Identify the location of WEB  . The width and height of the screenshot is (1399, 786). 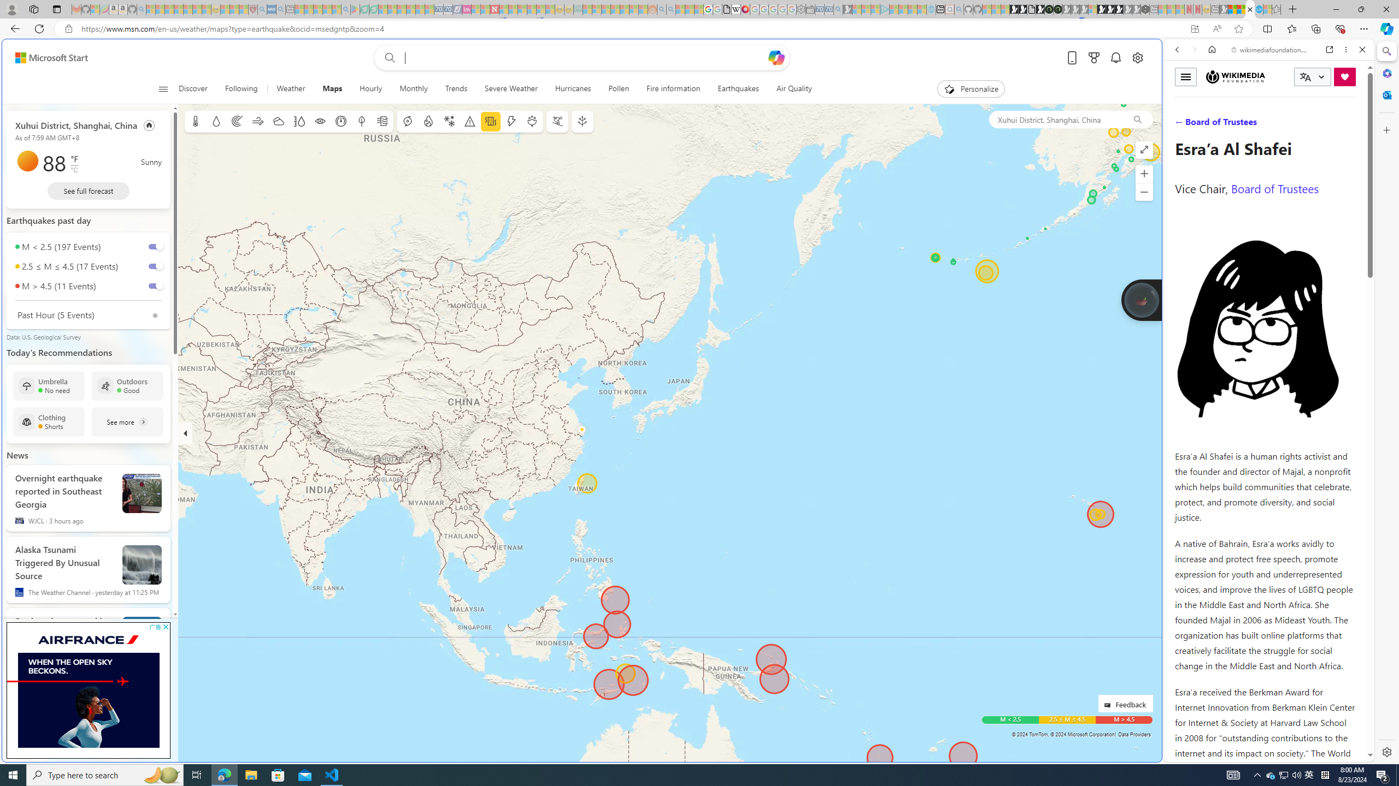
(1182, 125).